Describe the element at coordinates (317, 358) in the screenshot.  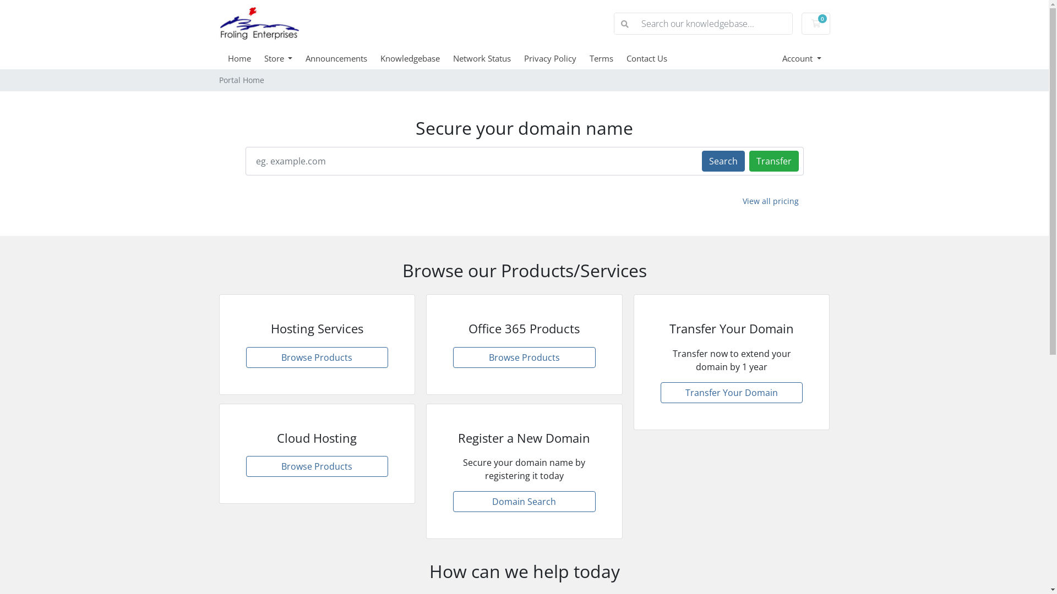
I see `Browse Products` at that location.